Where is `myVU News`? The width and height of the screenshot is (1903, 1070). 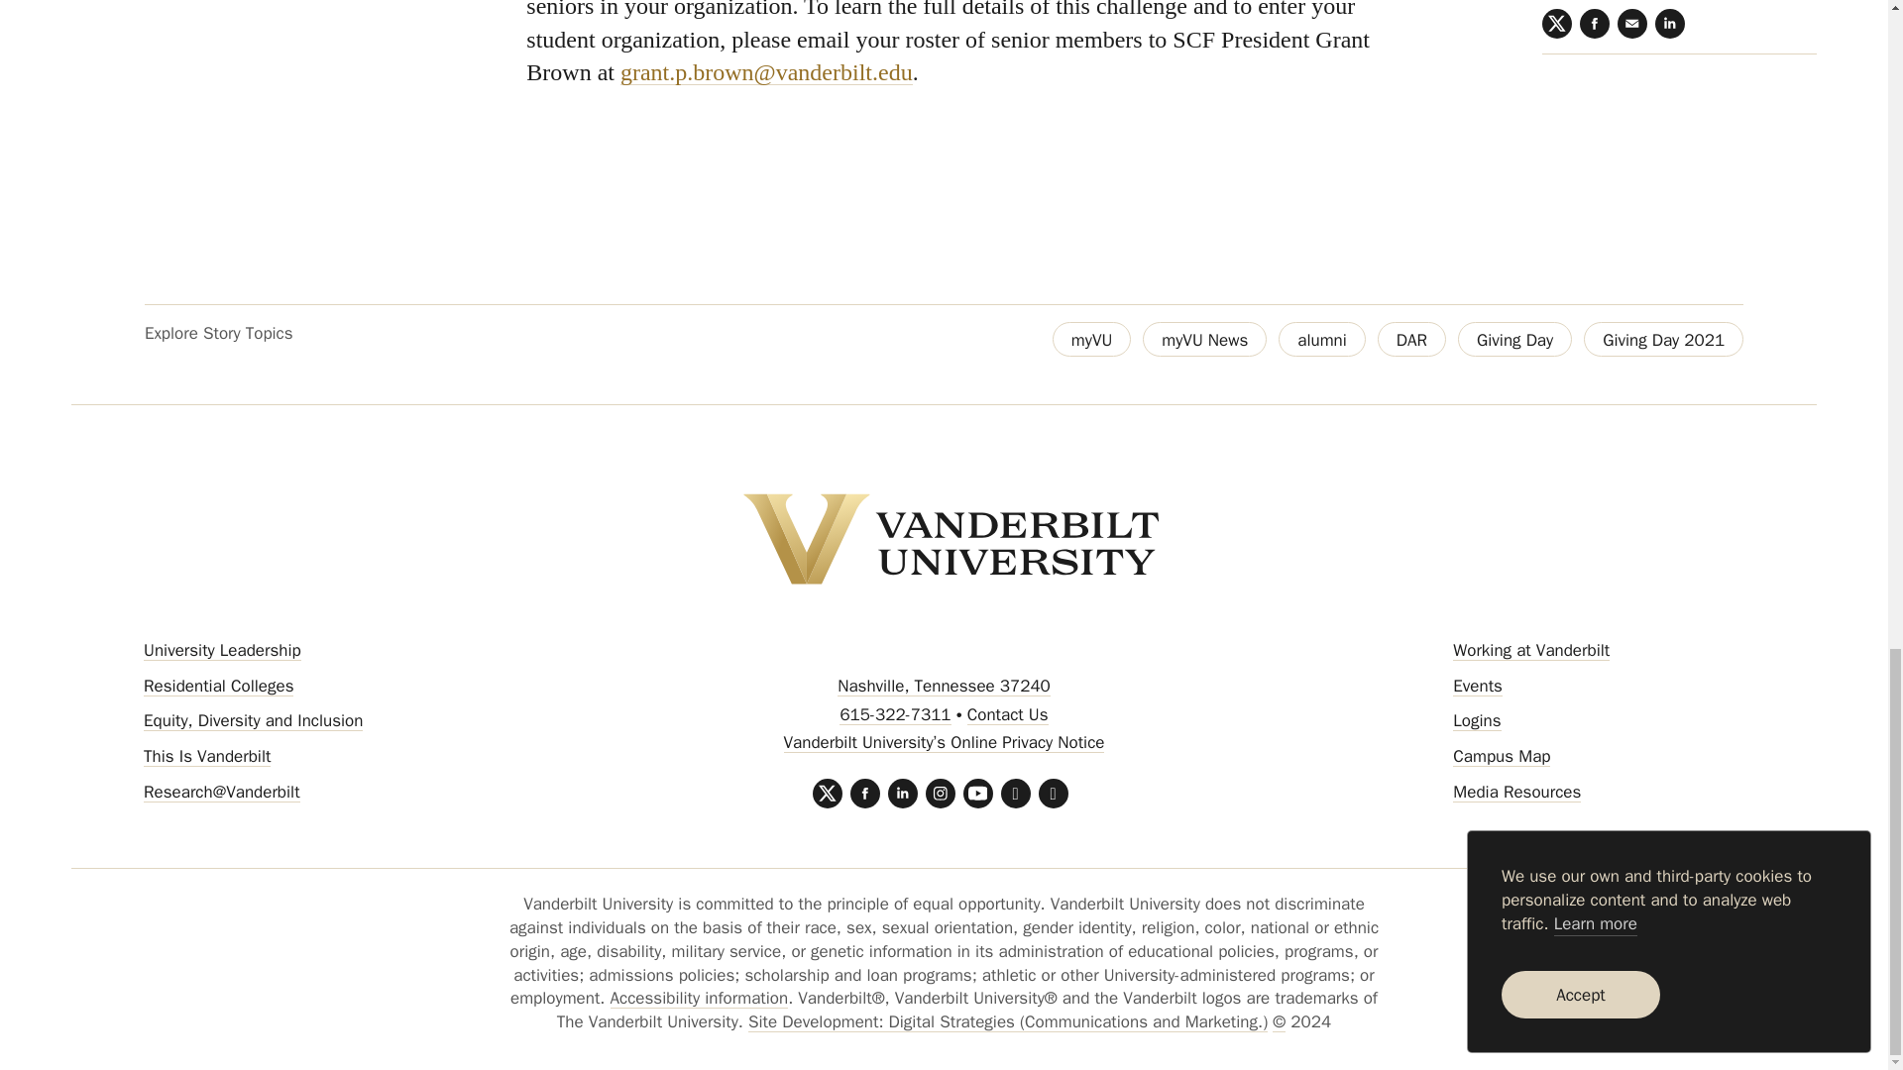 myVU News is located at coordinates (1205, 339).